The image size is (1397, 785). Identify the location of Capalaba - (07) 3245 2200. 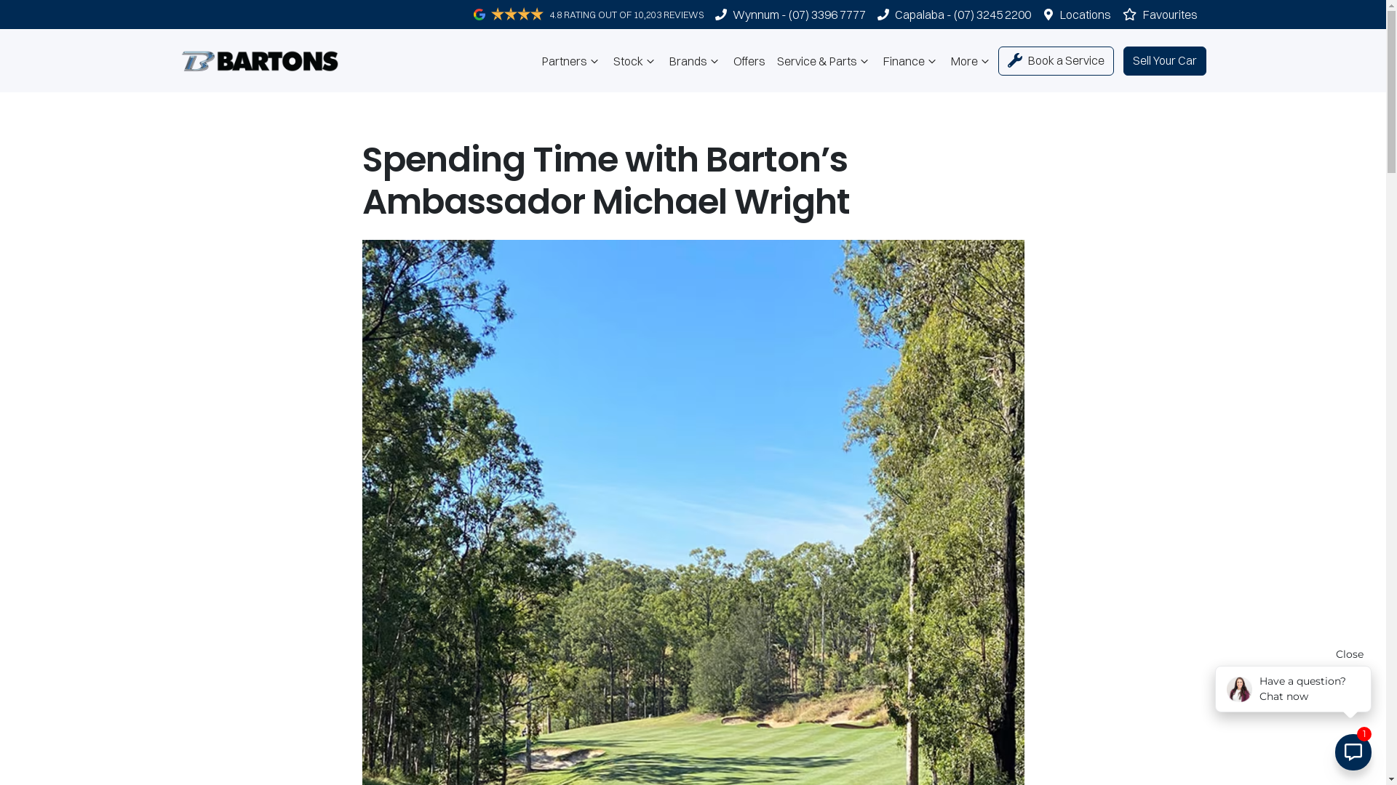
(963, 15).